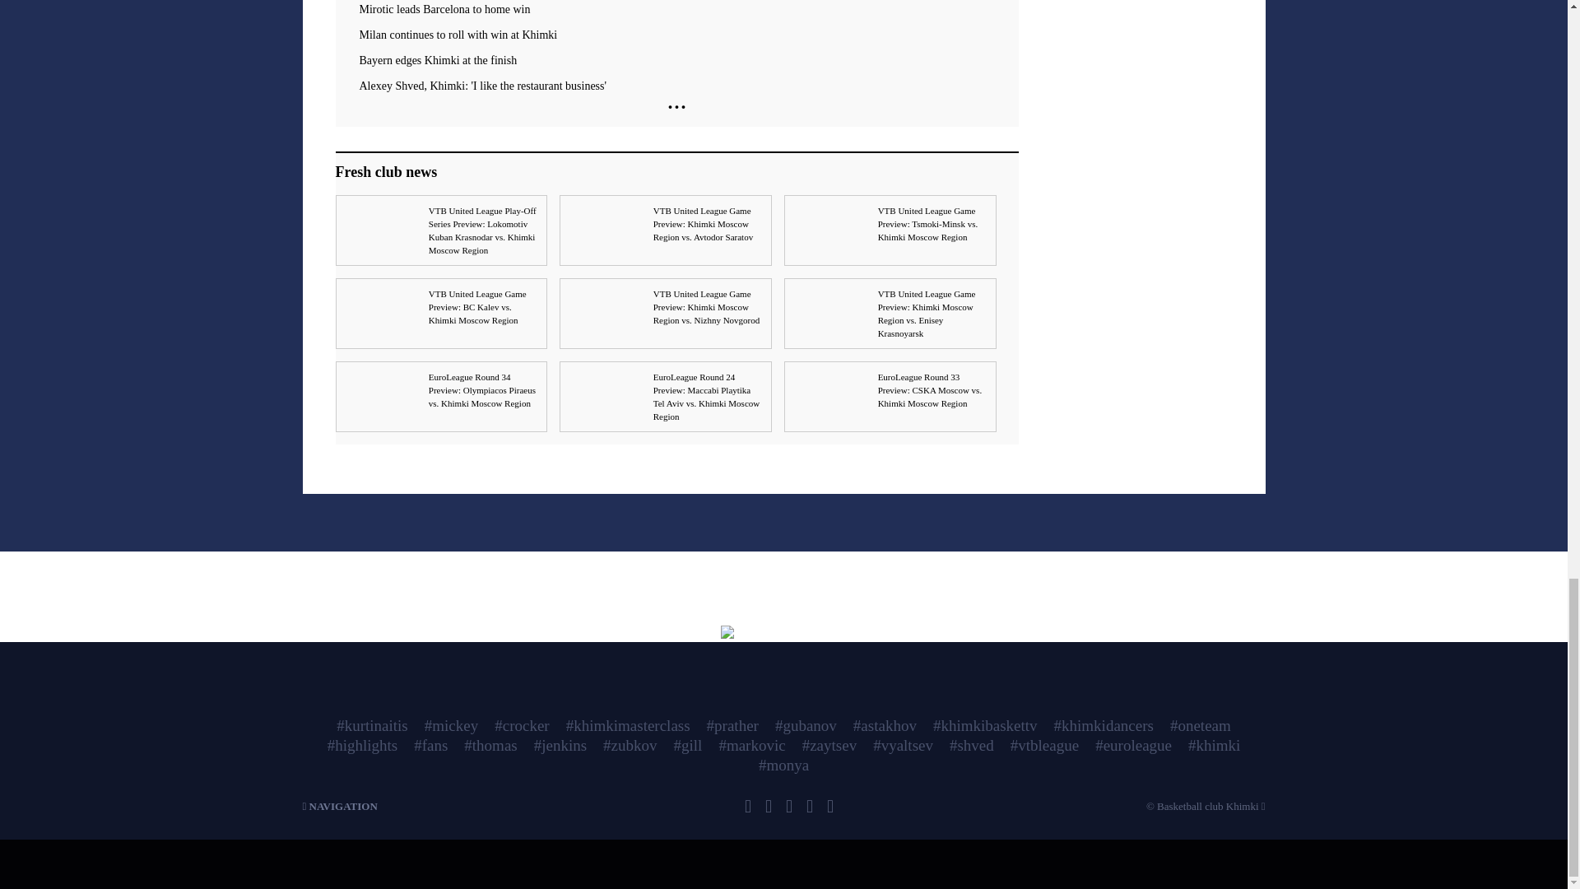 The image size is (1580, 889). What do you see at coordinates (676, 10) in the screenshot?
I see `Mirotic leads Barcelona to home win` at bounding box center [676, 10].